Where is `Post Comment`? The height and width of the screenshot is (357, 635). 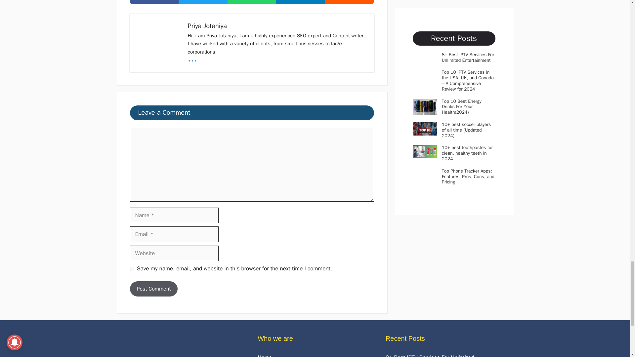
Post Comment is located at coordinates (153, 289).